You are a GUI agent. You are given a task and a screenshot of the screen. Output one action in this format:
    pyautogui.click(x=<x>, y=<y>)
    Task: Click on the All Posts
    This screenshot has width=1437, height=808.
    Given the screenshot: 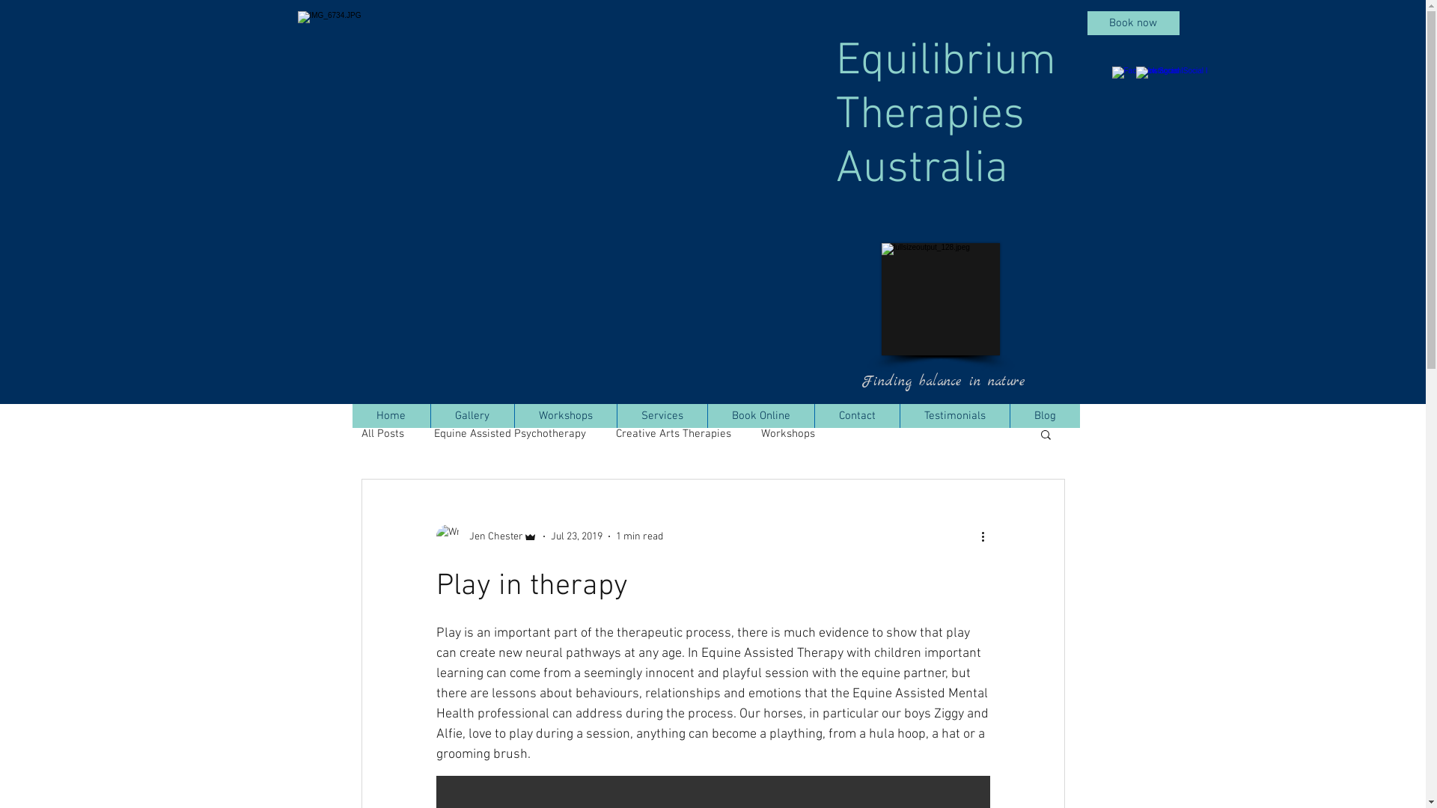 What is the action you would take?
    pyautogui.click(x=382, y=434)
    